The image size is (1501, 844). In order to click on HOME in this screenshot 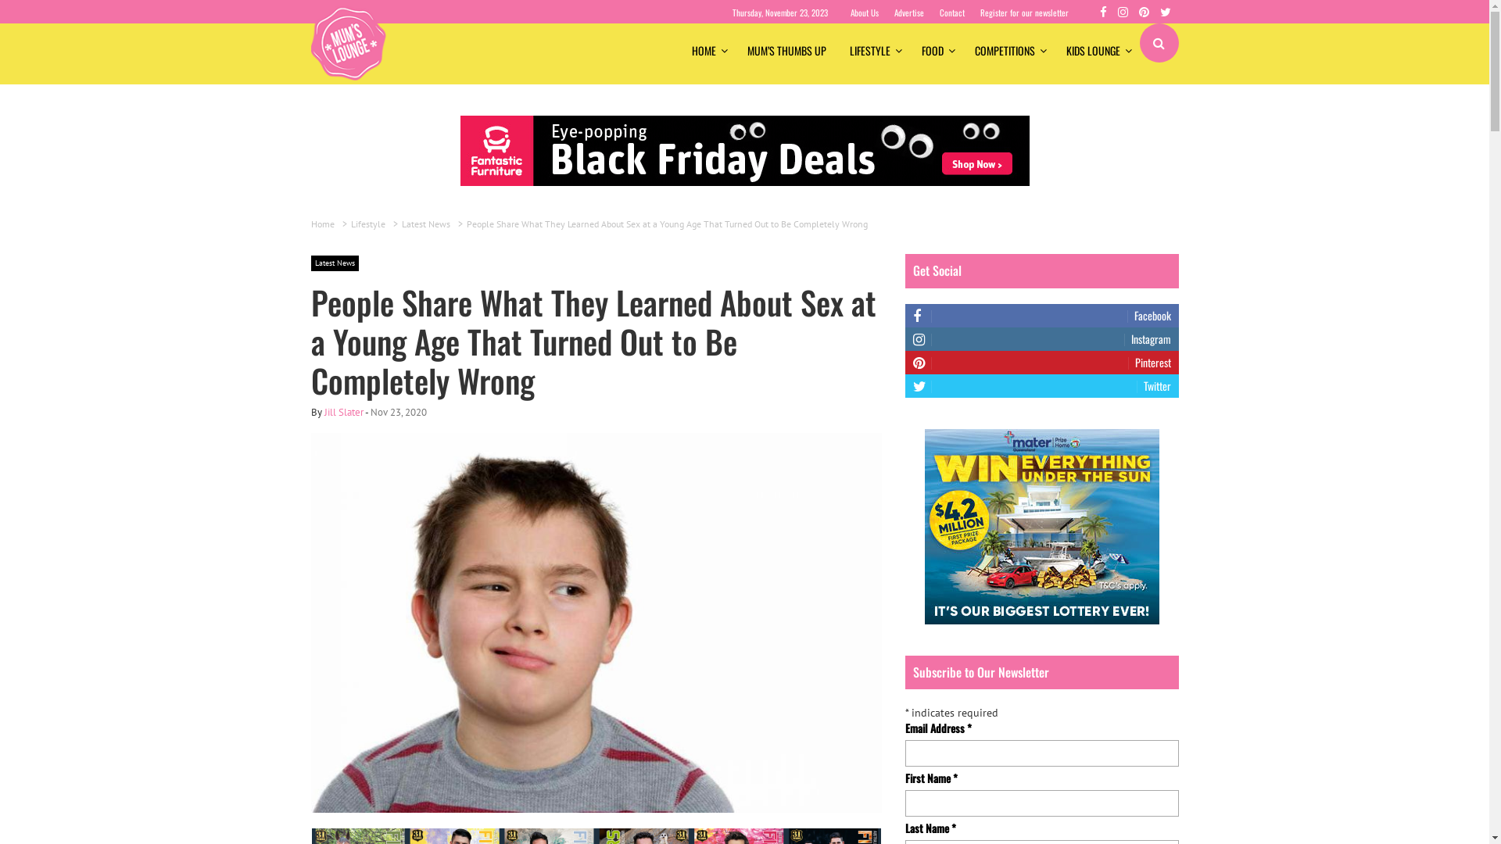, I will do `click(708, 51)`.